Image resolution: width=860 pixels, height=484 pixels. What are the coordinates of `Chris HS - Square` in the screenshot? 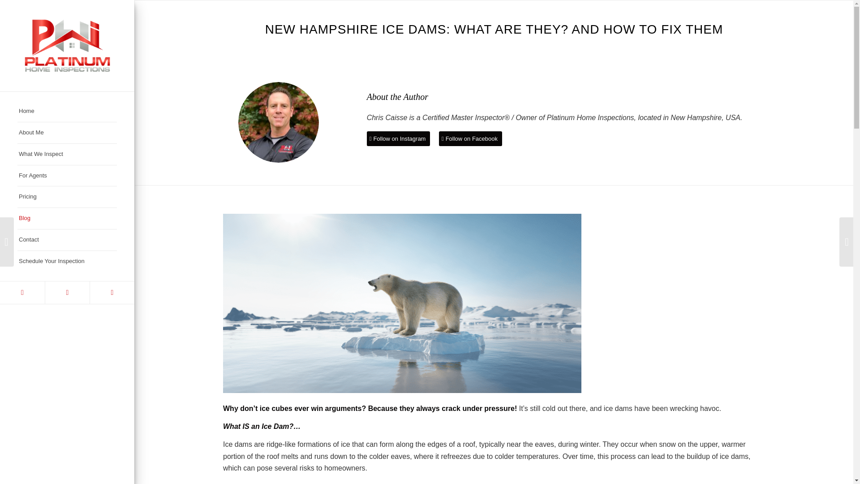 It's located at (279, 122).